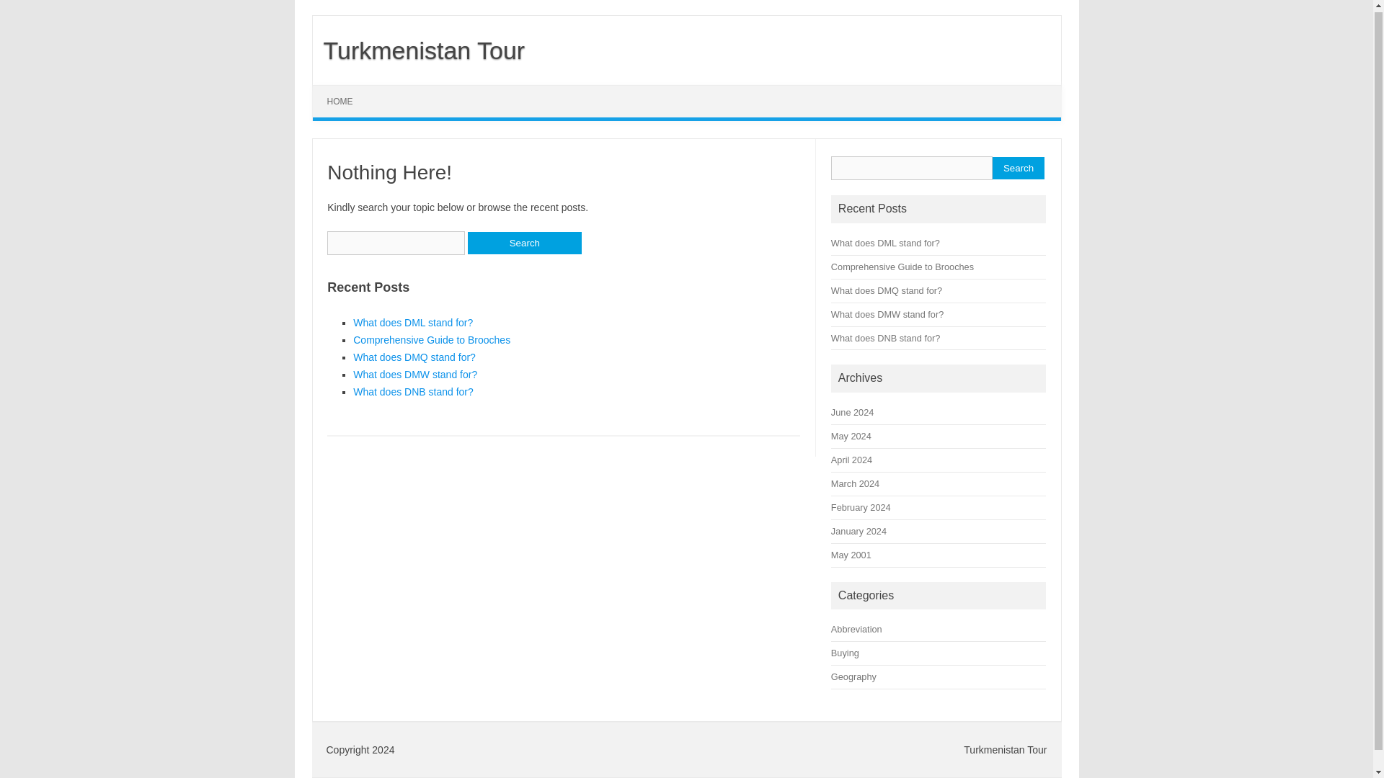  What do you see at coordinates (419, 50) in the screenshot?
I see `Turkmenistan Tour` at bounding box center [419, 50].